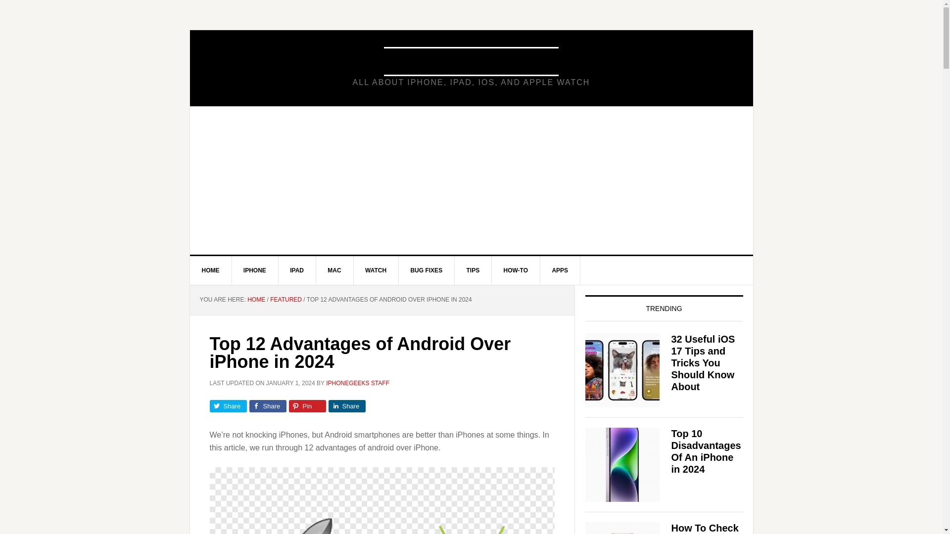  What do you see at coordinates (256, 300) in the screenshot?
I see `HOME` at bounding box center [256, 300].